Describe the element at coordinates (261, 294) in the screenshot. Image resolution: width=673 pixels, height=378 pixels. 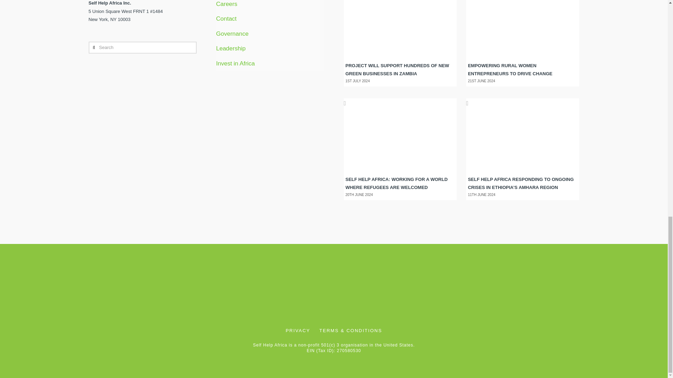
I see `Self Help Africa on Instagram` at that location.